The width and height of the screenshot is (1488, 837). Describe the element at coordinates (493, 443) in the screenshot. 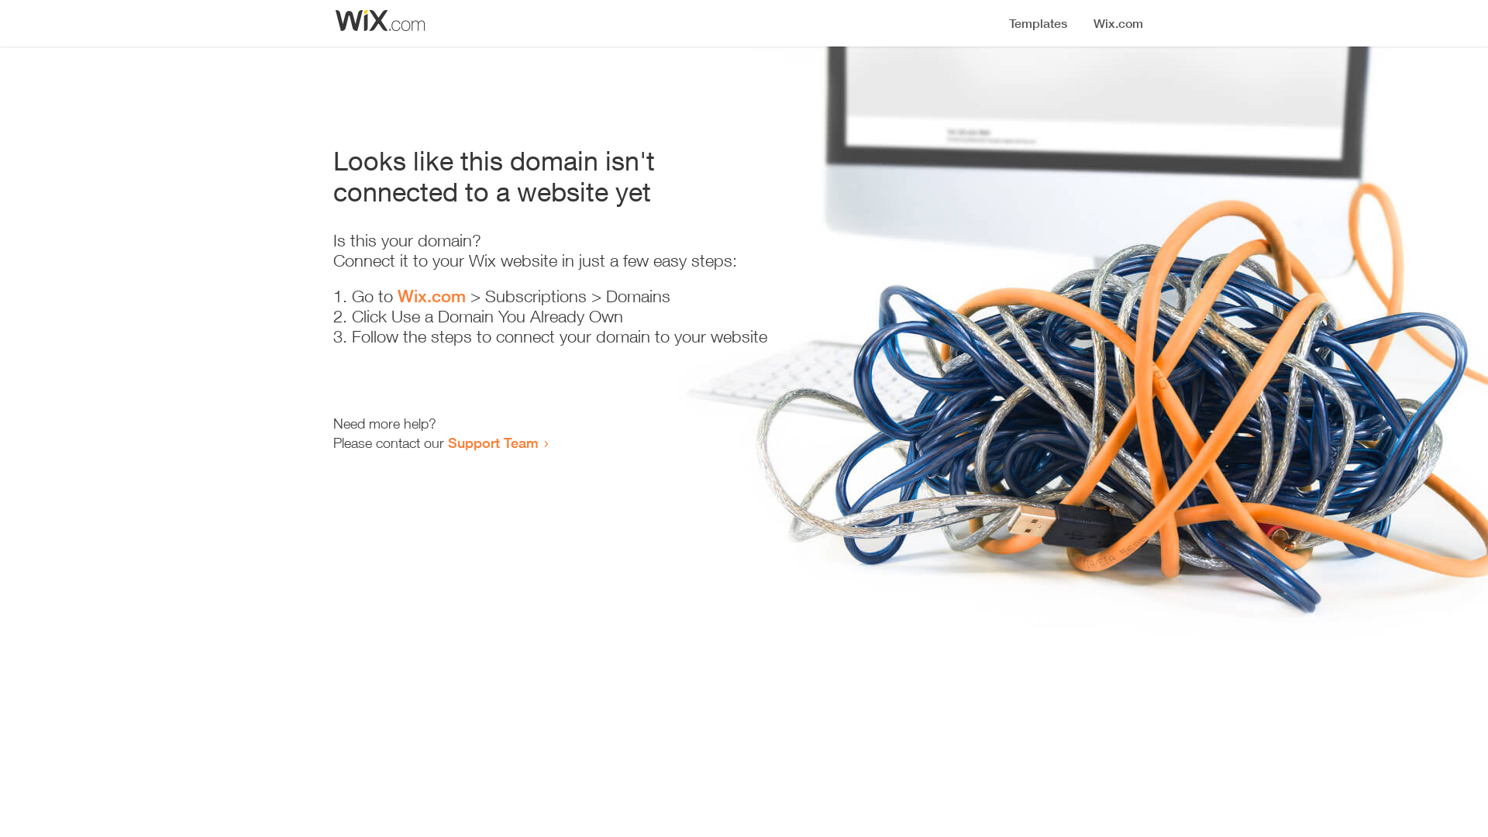

I see `Support Team` at that location.